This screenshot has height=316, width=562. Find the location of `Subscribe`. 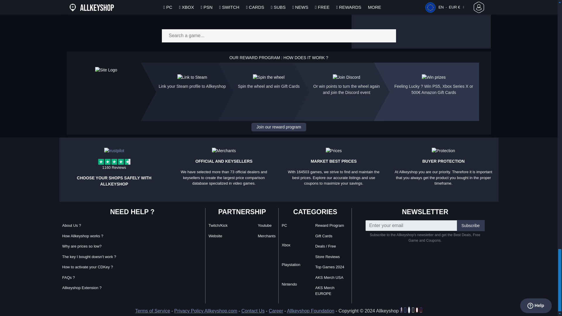

Subscribe is located at coordinates (470, 225).